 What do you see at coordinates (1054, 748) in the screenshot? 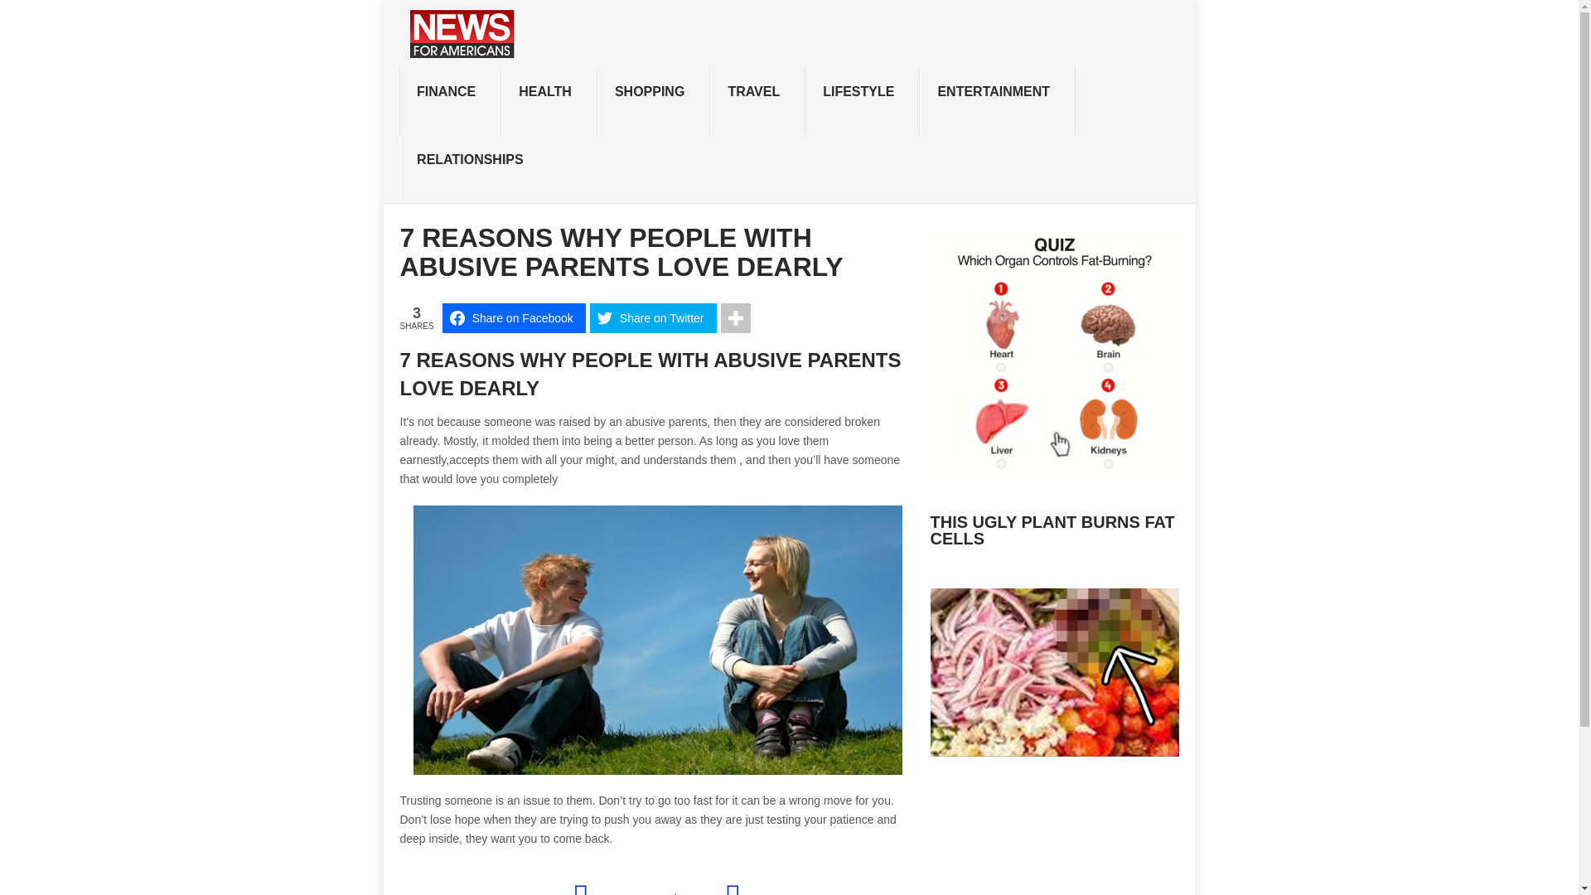
I see `PURA` at bounding box center [1054, 748].